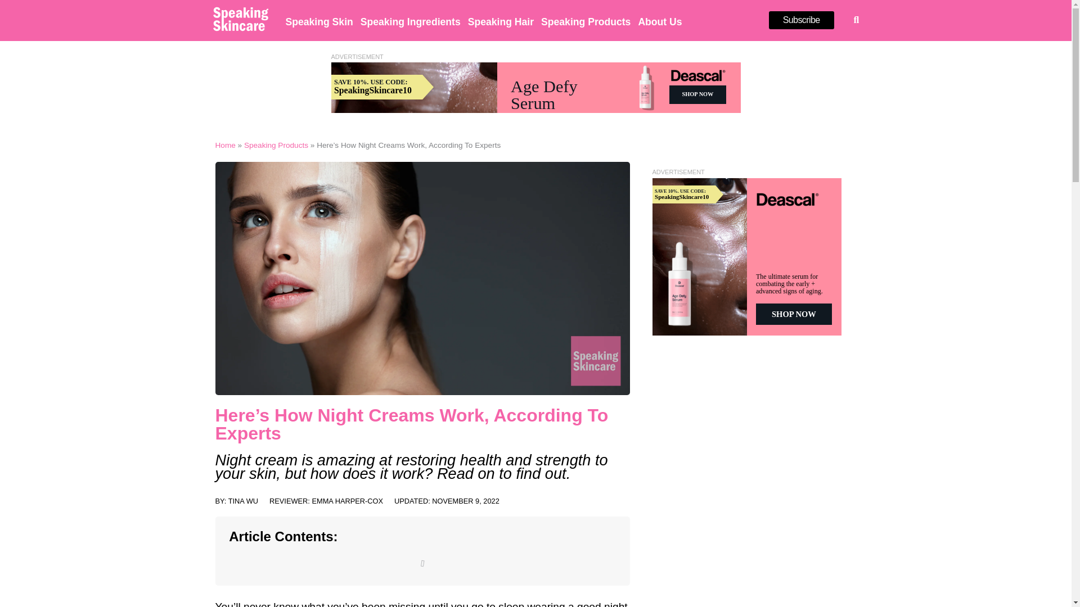  I want to click on About Us, so click(659, 21).